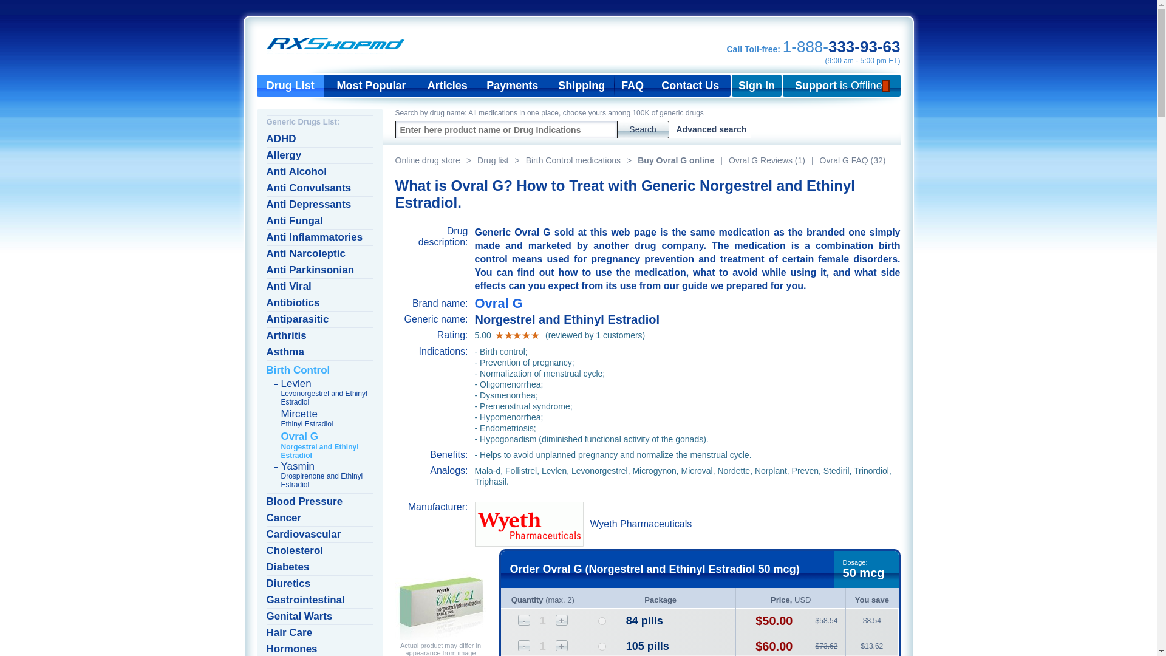 This screenshot has height=656, width=1166. Describe the element at coordinates (290, 85) in the screenshot. I see `Drug List` at that location.